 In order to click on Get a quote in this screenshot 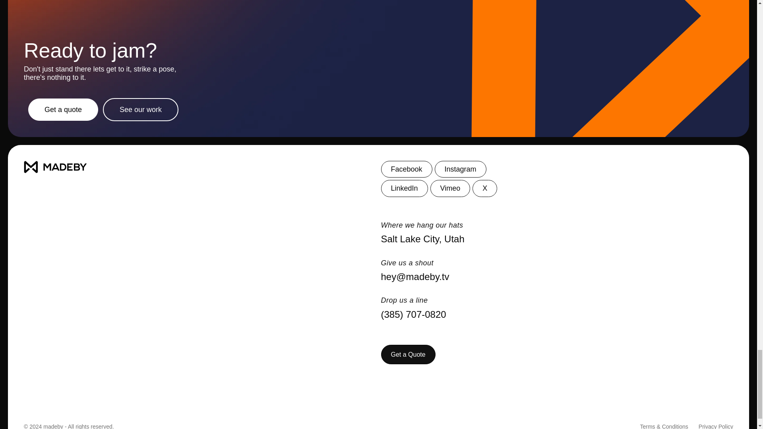, I will do `click(63, 110)`.